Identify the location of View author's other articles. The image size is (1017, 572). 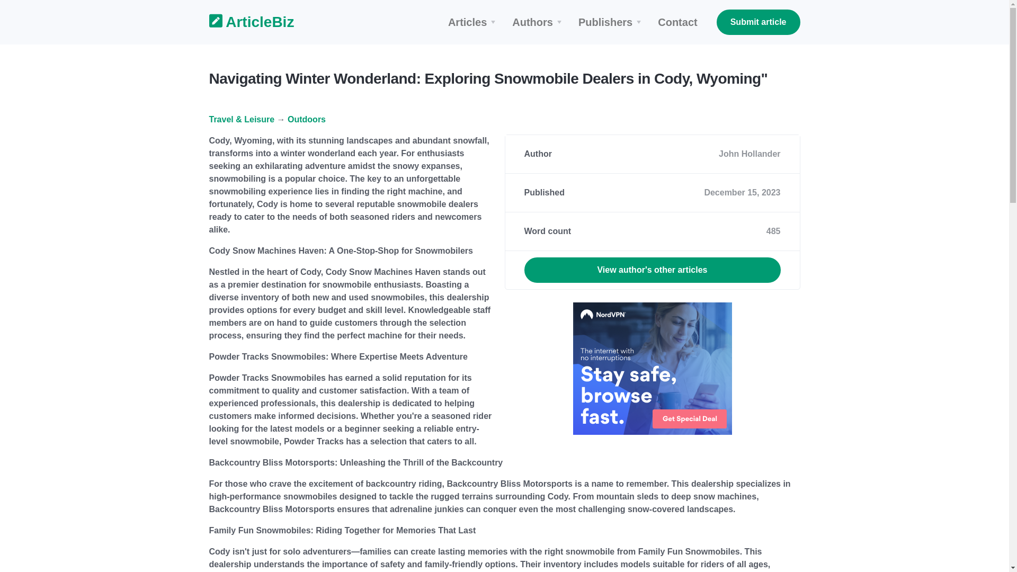
(653, 270).